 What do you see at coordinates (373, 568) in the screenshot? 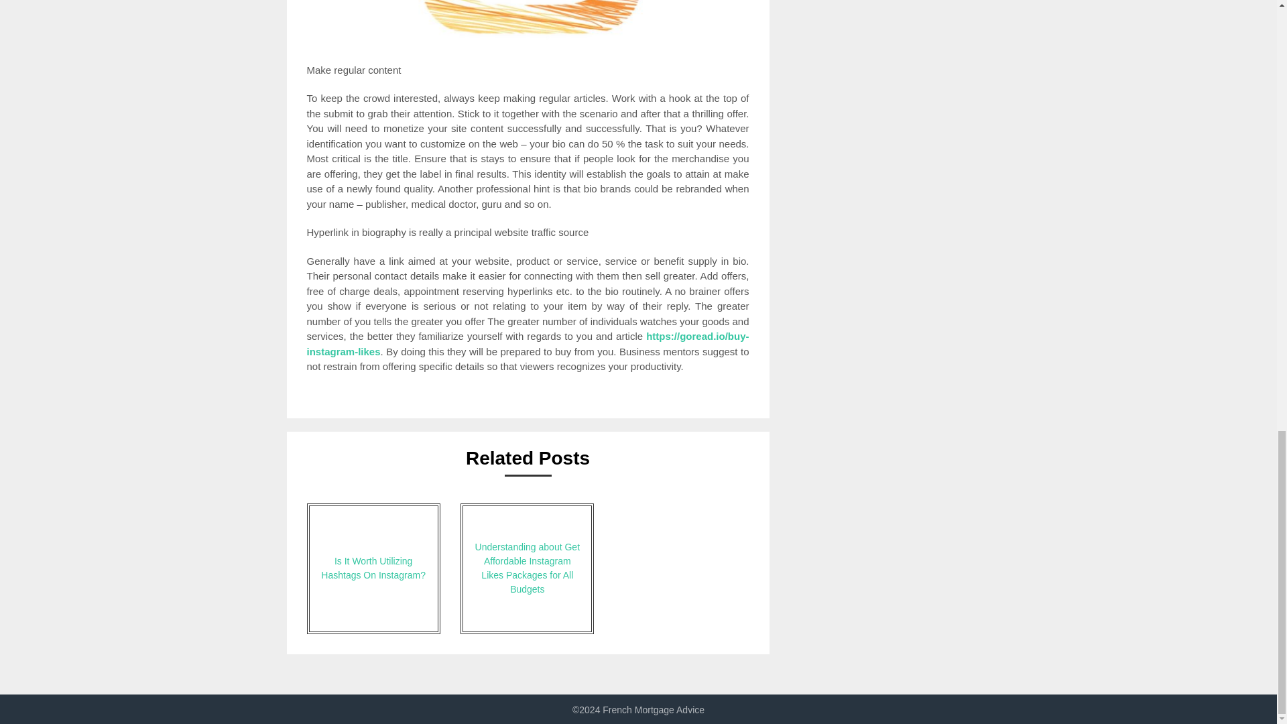
I see `Is It Worth Utilizing Hashtags On Instagram?` at bounding box center [373, 568].